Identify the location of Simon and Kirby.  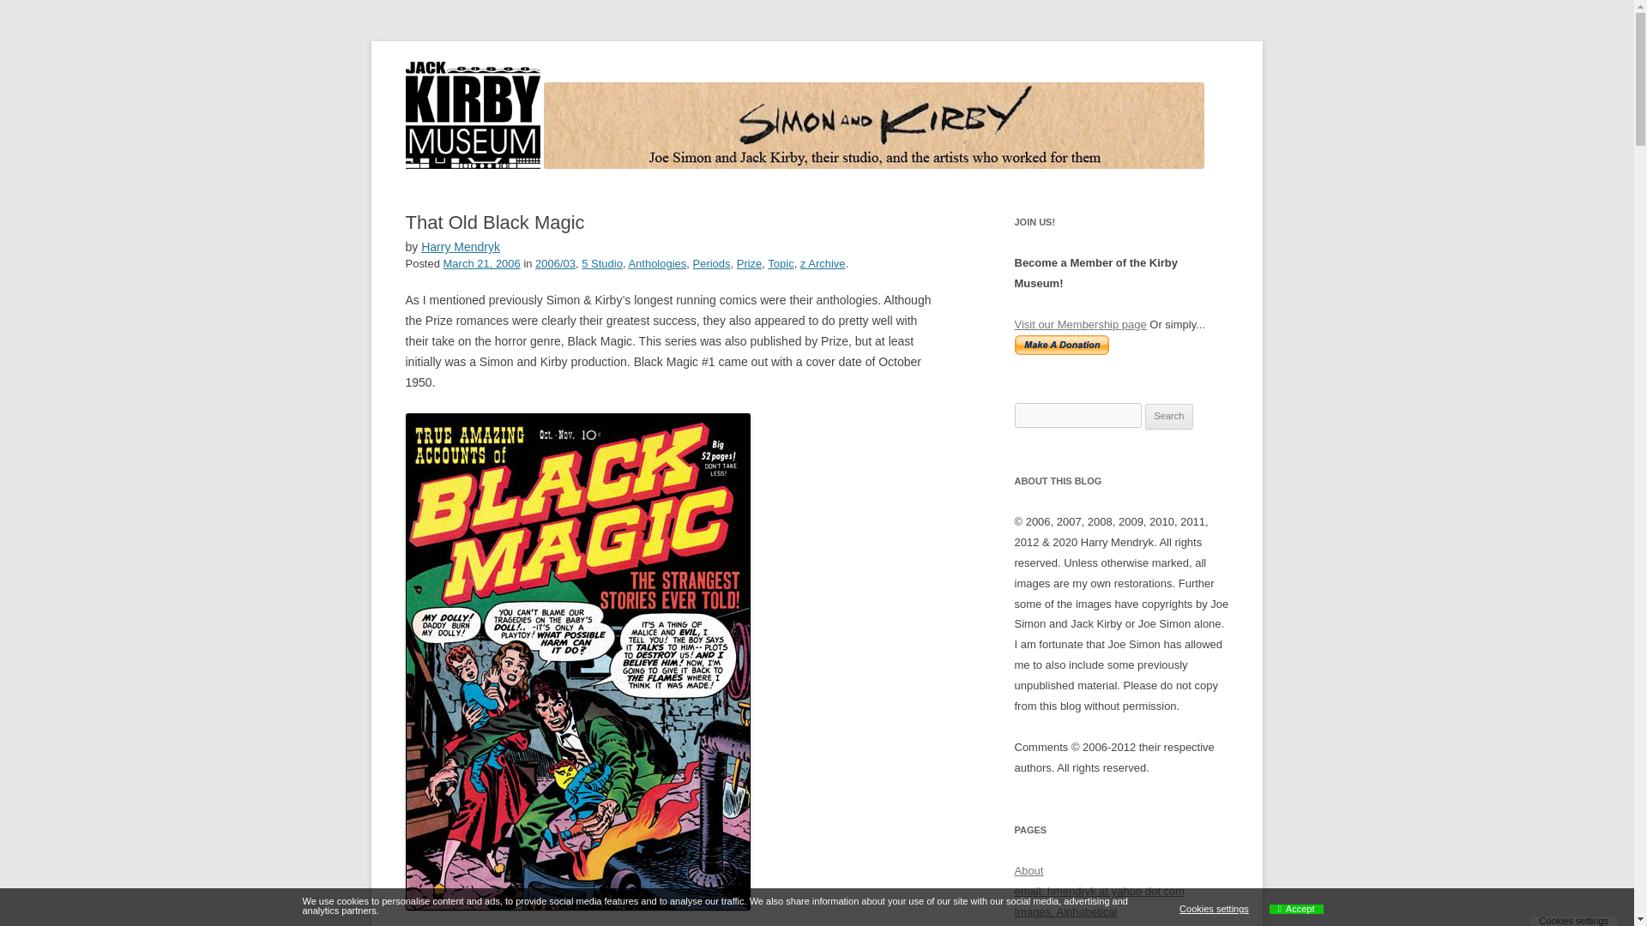
(492, 82).